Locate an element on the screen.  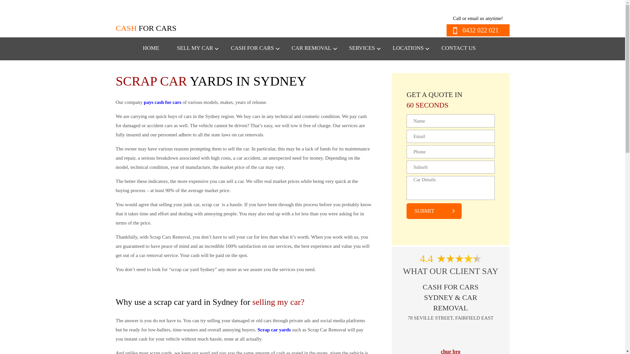
Cash For Cars is located at coordinates (148, 22).